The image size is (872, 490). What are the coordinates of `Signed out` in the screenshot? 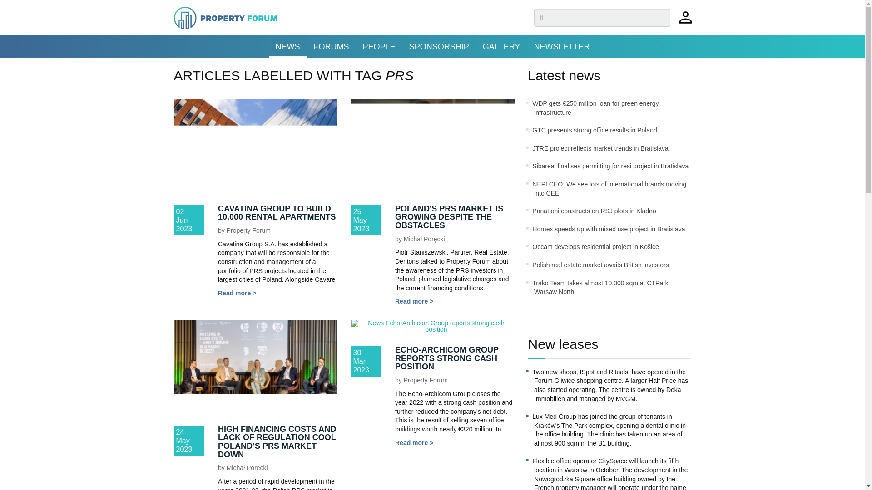 It's located at (685, 22).